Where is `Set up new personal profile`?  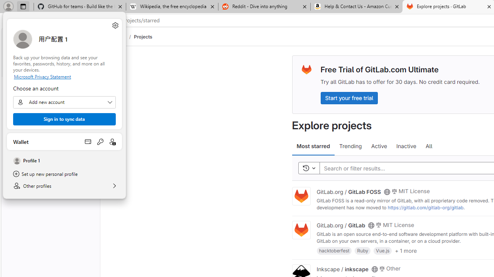
Set up new personal profile is located at coordinates (64, 174).